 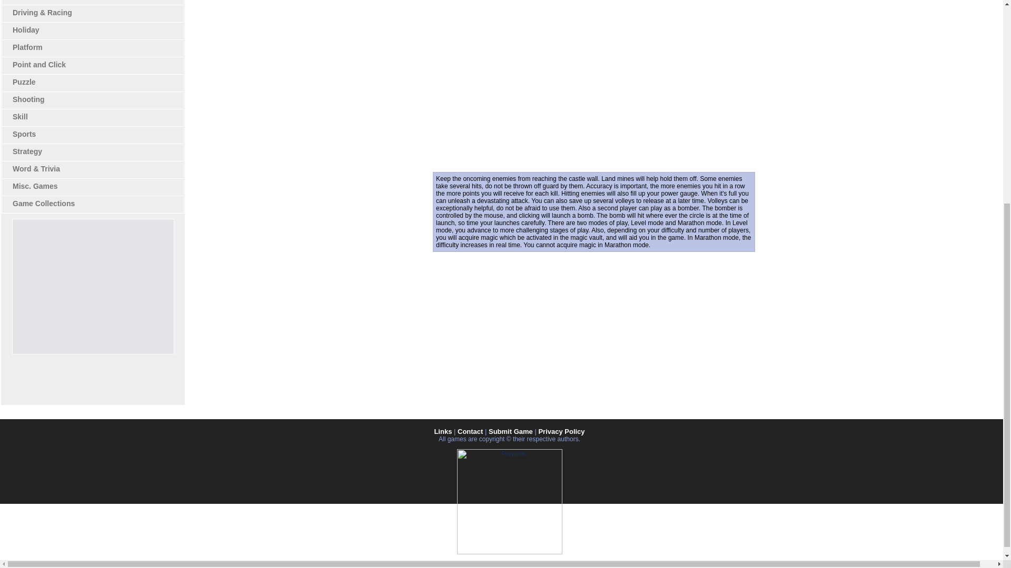 I want to click on Holiday, so click(x=25, y=29).